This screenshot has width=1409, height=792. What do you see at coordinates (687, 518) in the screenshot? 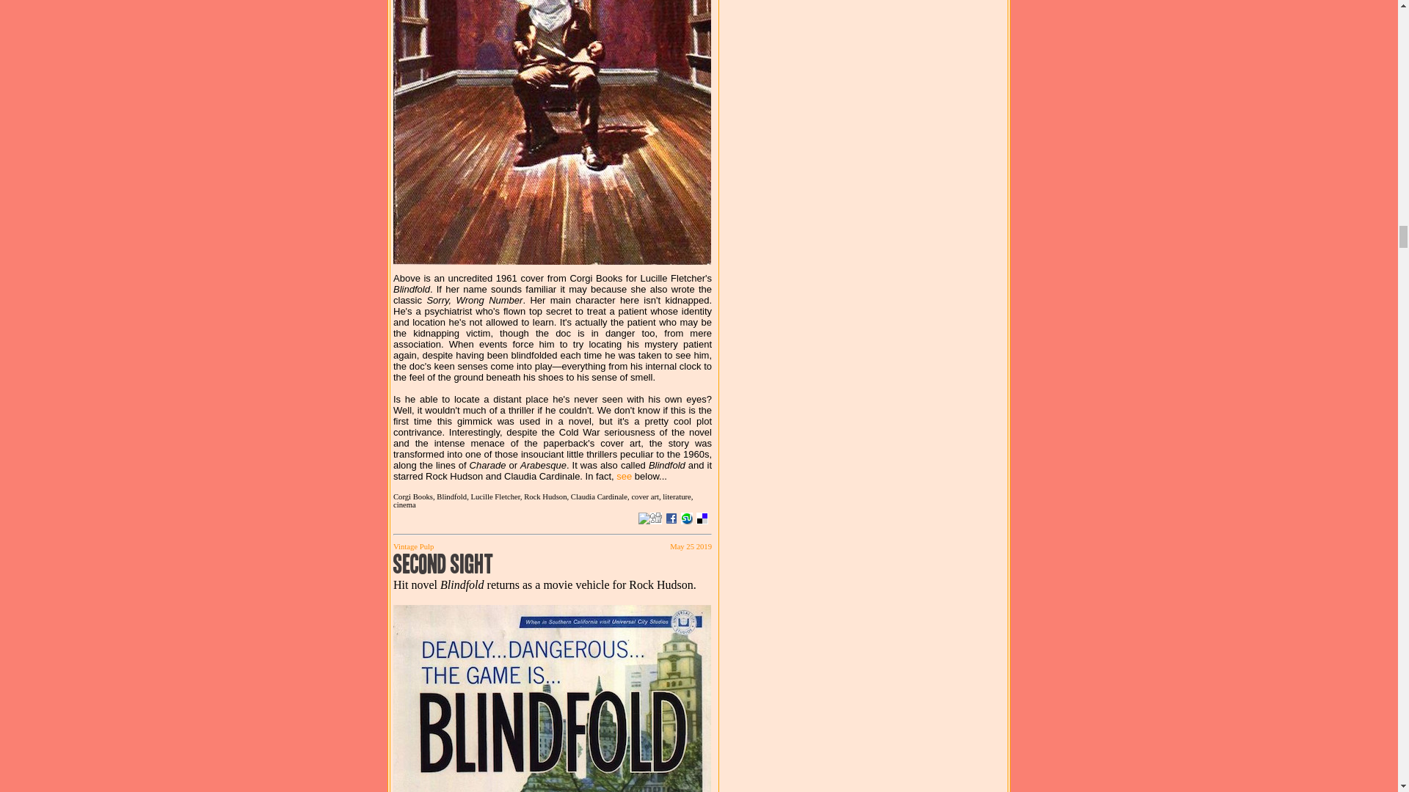
I see `StumbleUpon:Vintage cover for Blindfold by Lucille Fletcher` at bounding box center [687, 518].